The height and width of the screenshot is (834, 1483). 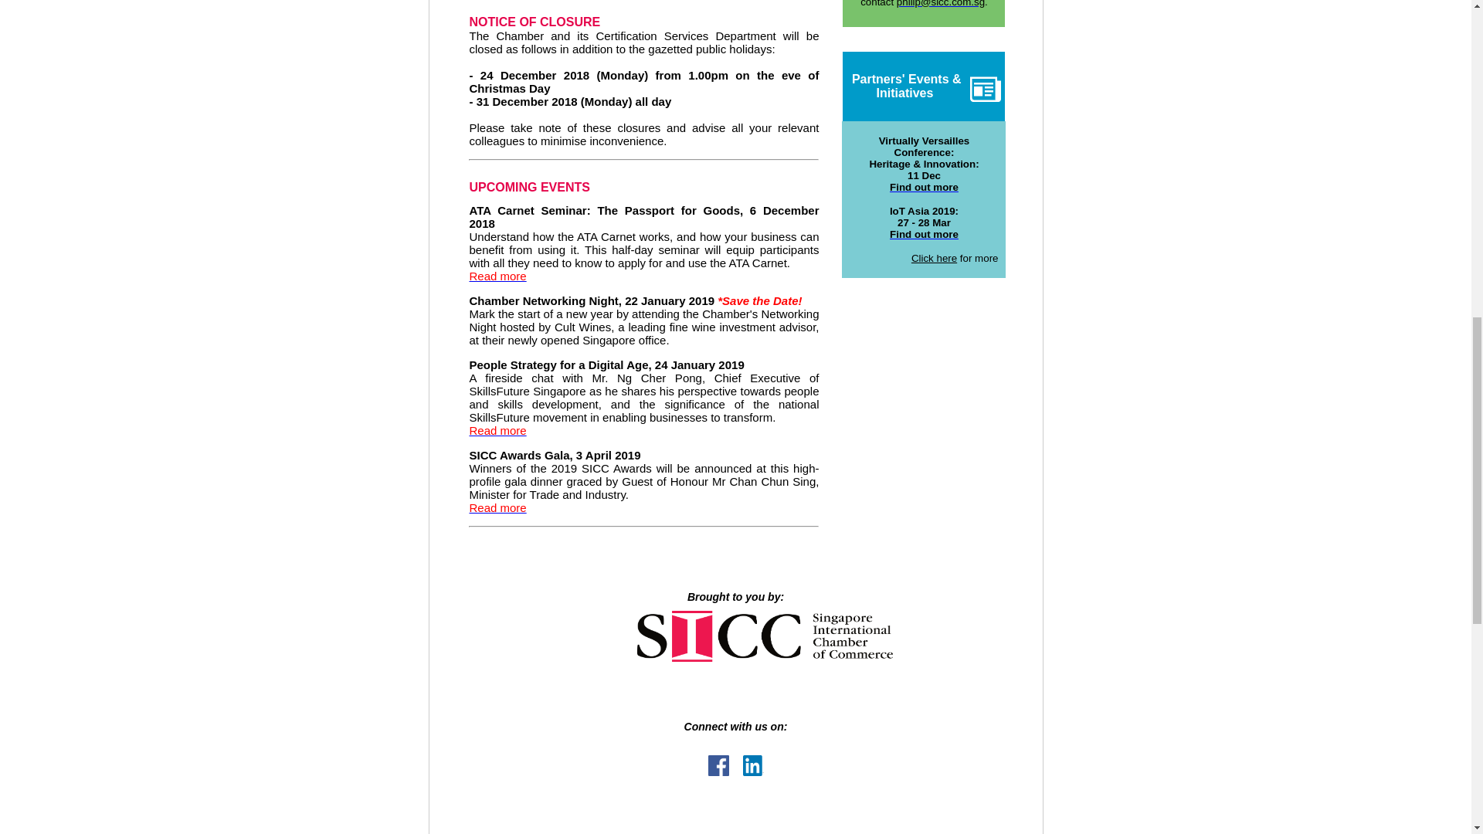 I want to click on Read more, so click(x=497, y=276).